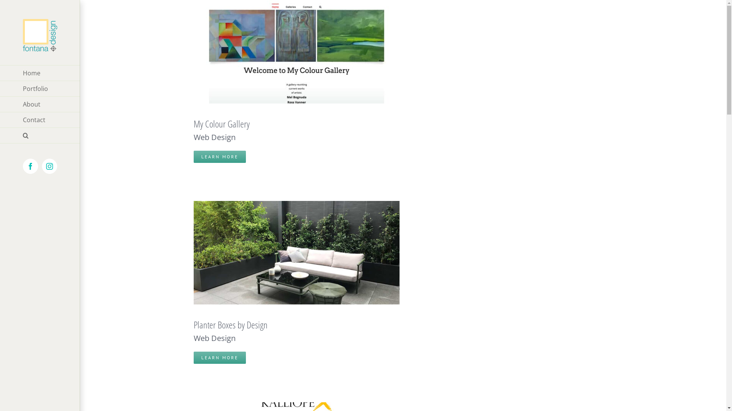 Image resolution: width=732 pixels, height=411 pixels. What do you see at coordinates (215, 137) in the screenshot?
I see `Web Design` at bounding box center [215, 137].